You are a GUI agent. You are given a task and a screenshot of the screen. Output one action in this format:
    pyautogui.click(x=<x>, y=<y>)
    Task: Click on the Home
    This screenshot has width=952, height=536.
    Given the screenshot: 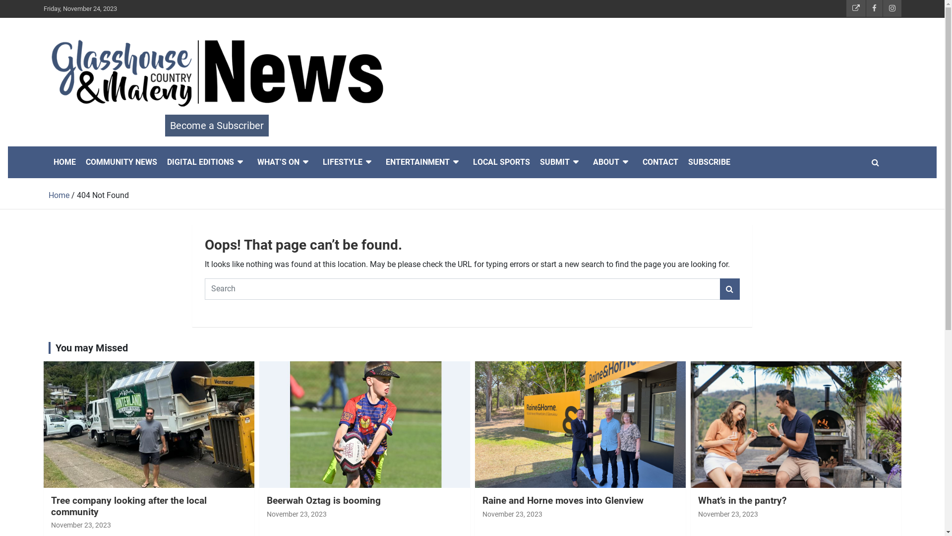 What is the action you would take?
    pyautogui.click(x=59, y=196)
    